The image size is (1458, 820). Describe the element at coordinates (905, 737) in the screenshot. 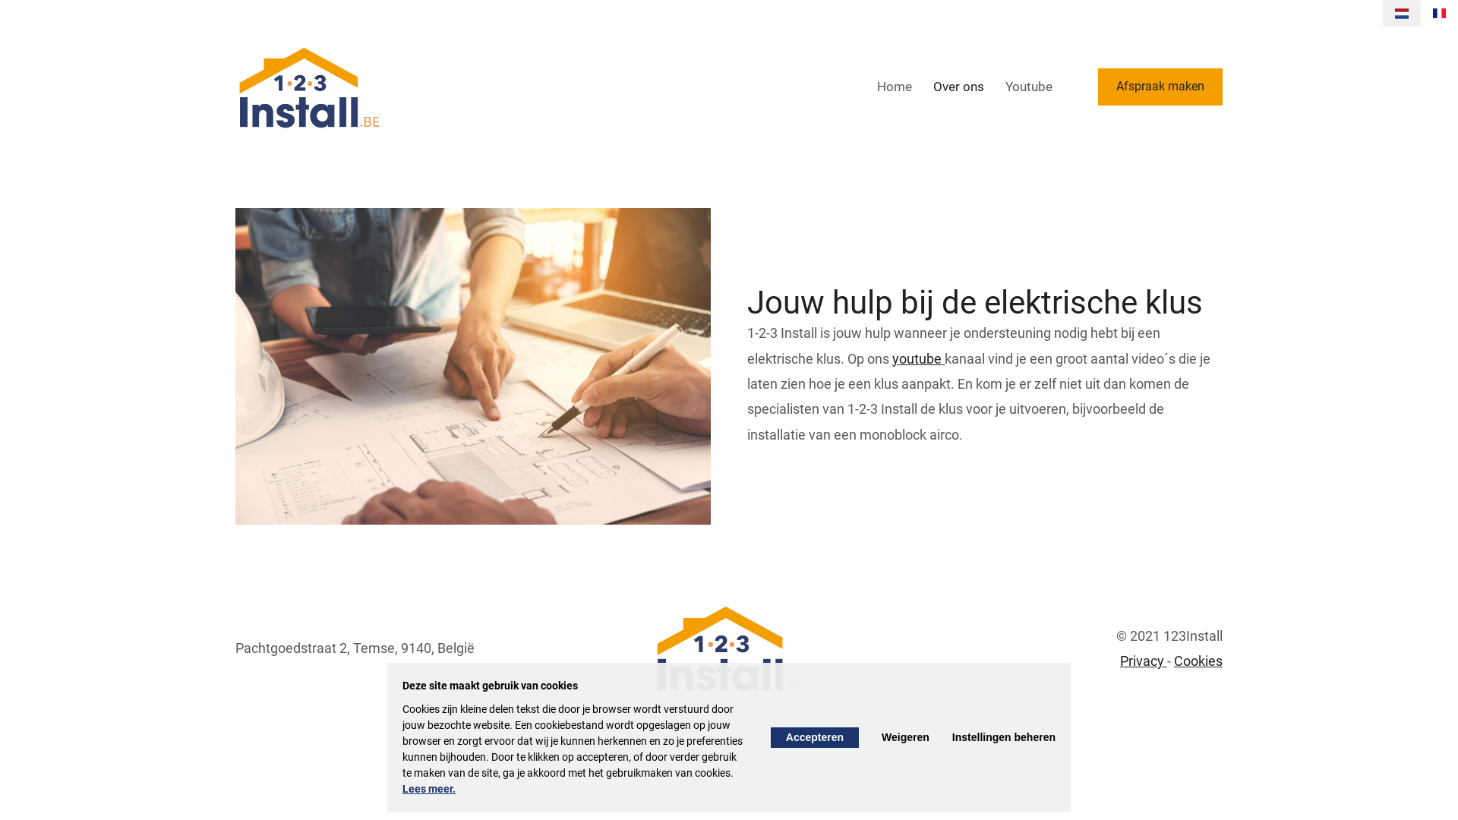

I see `Weigeren` at that location.